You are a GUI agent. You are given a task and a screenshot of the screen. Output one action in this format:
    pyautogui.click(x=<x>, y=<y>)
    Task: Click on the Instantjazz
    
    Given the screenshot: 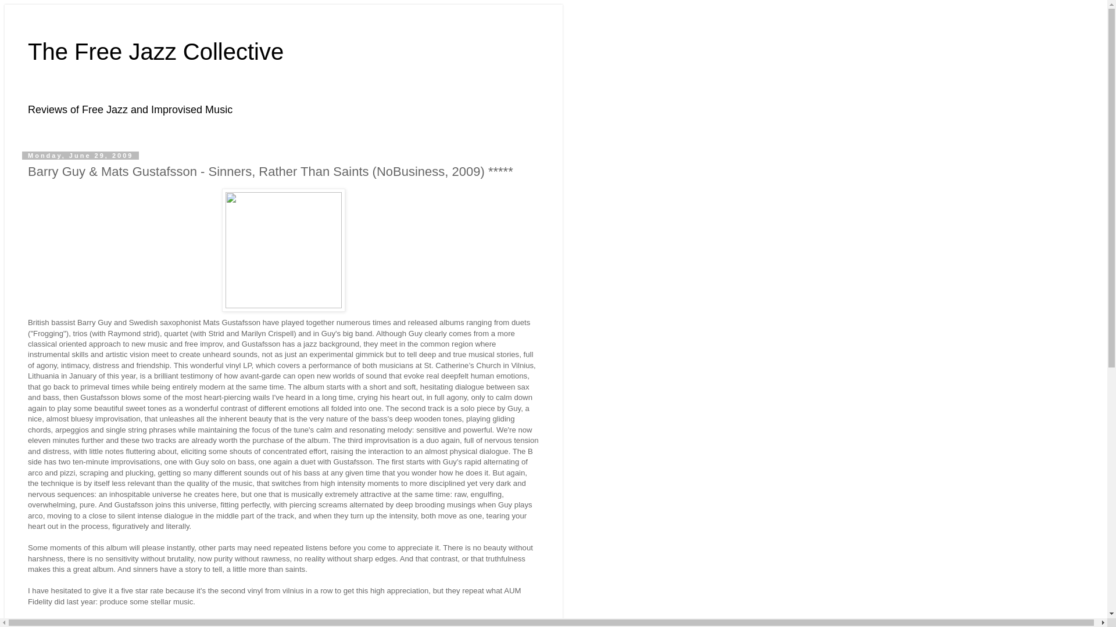 What is the action you would take?
    pyautogui.click(x=78, y=622)
    